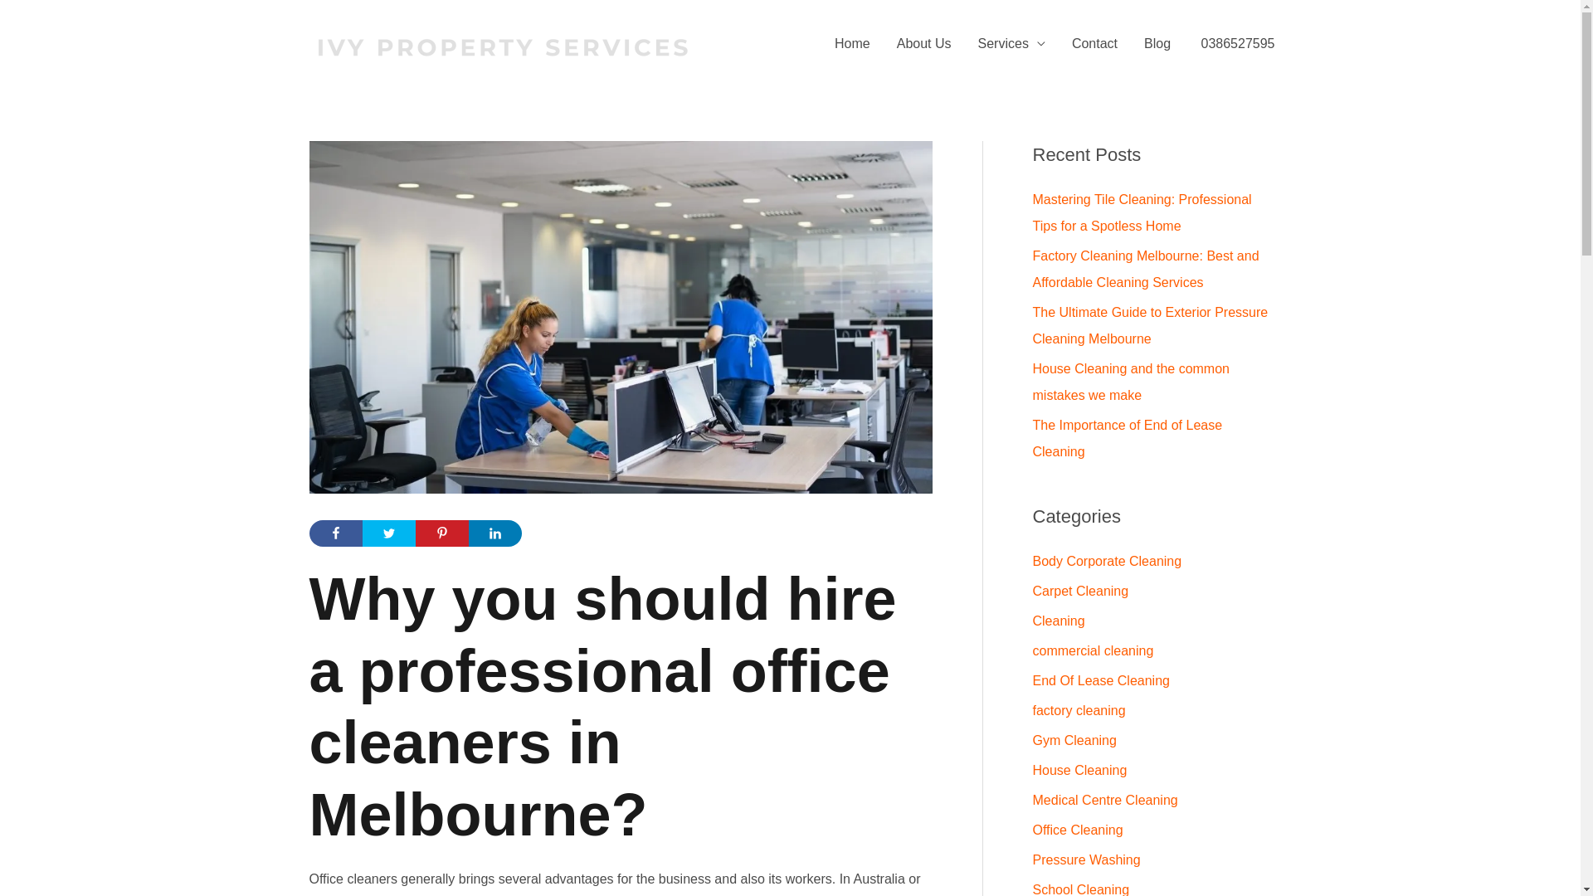 The height and width of the screenshot is (896, 1593). What do you see at coordinates (1012, 44) in the screenshot?
I see `Services` at bounding box center [1012, 44].